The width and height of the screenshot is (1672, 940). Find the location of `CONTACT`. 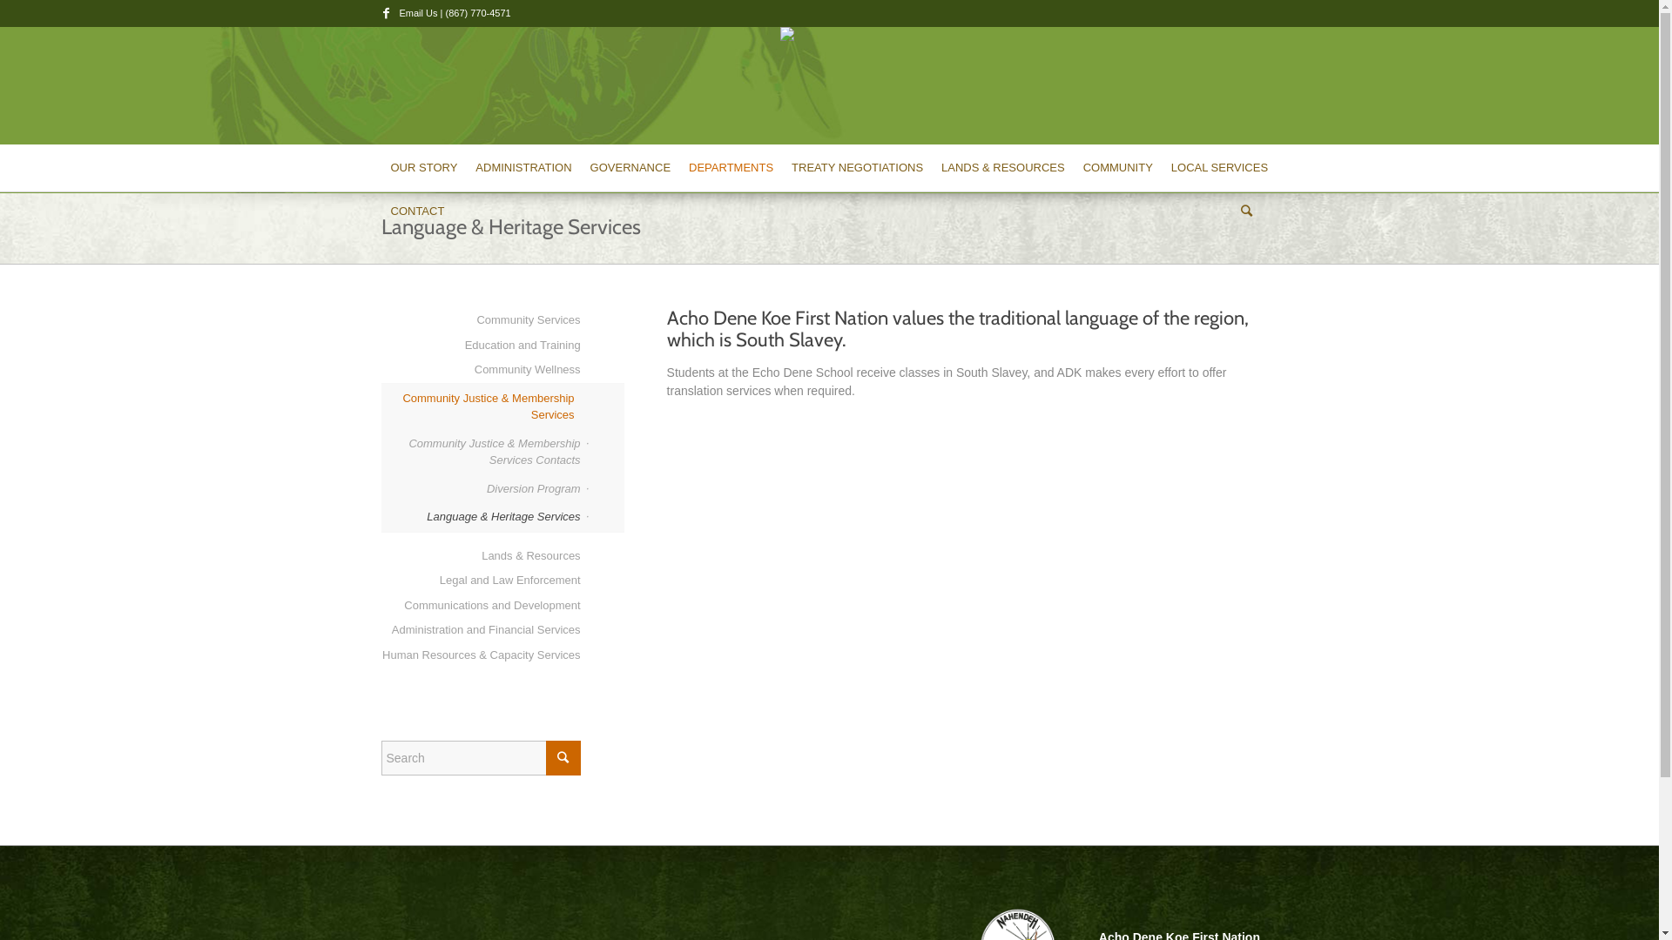

CONTACT is located at coordinates (418, 211).